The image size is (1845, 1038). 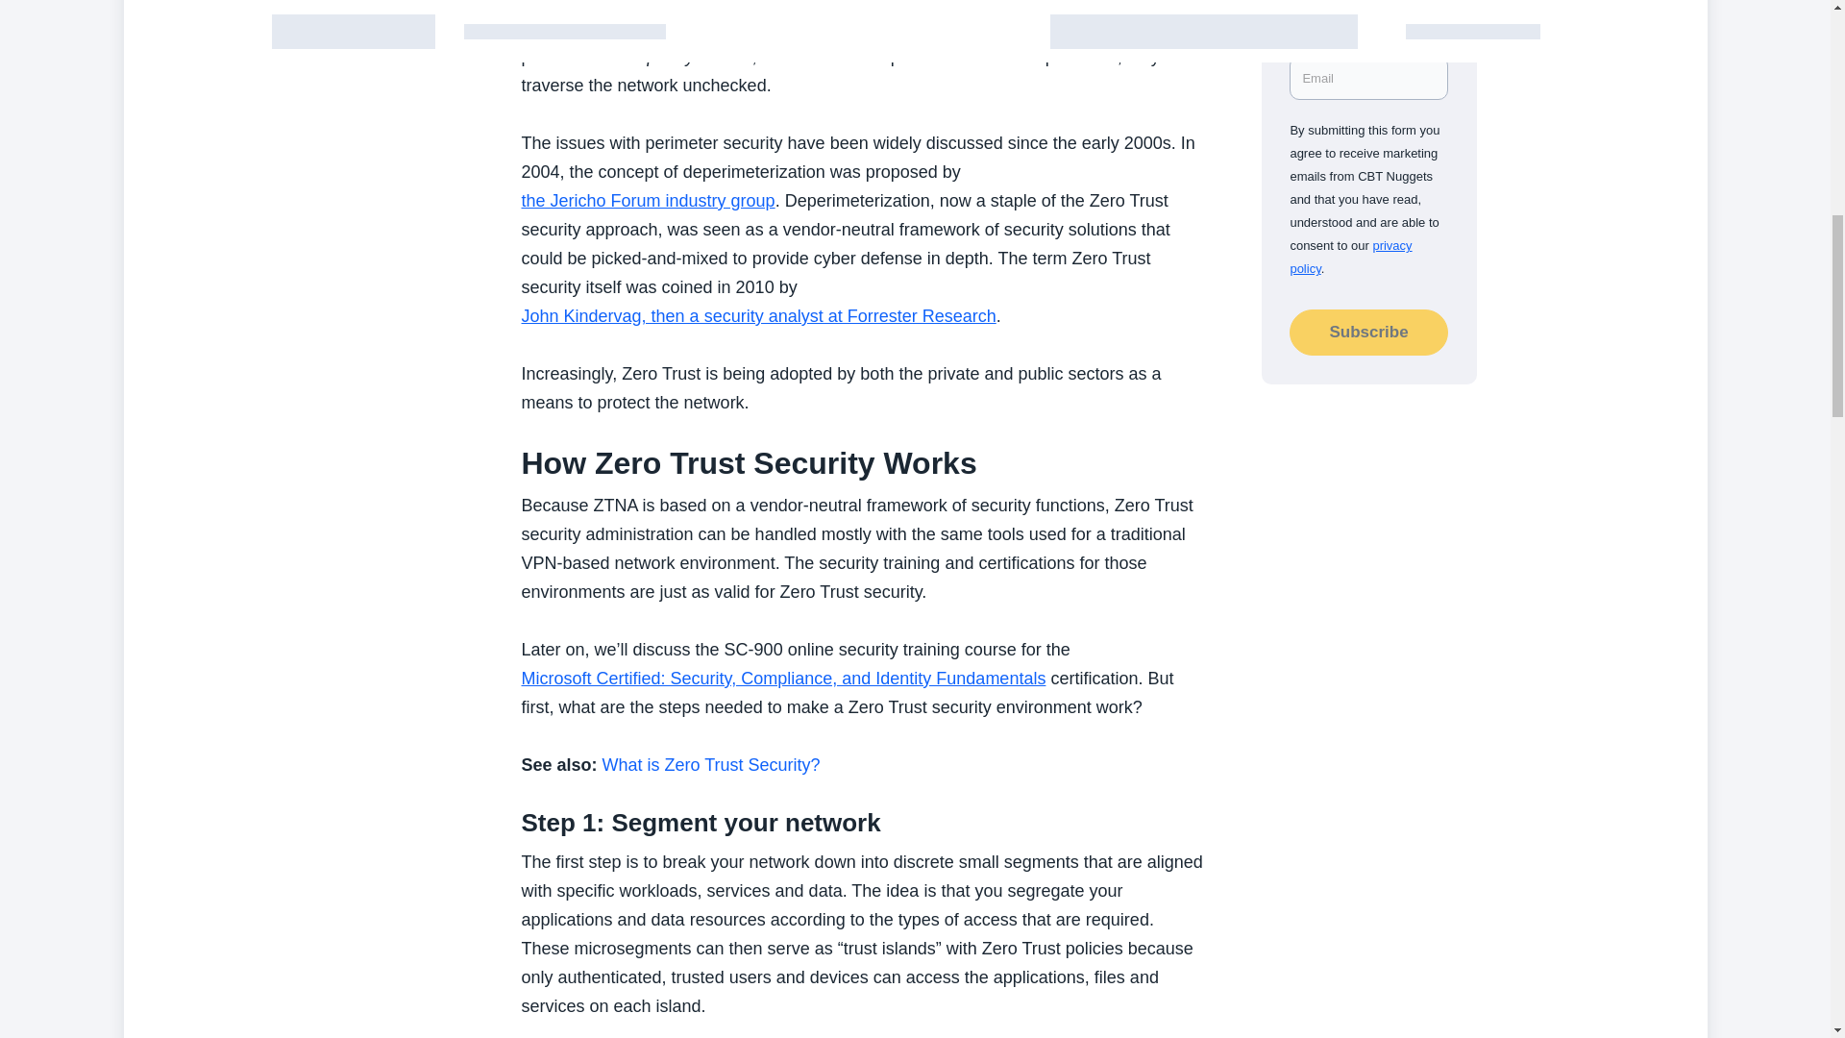 What do you see at coordinates (1350, 258) in the screenshot?
I see `privacy policy` at bounding box center [1350, 258].